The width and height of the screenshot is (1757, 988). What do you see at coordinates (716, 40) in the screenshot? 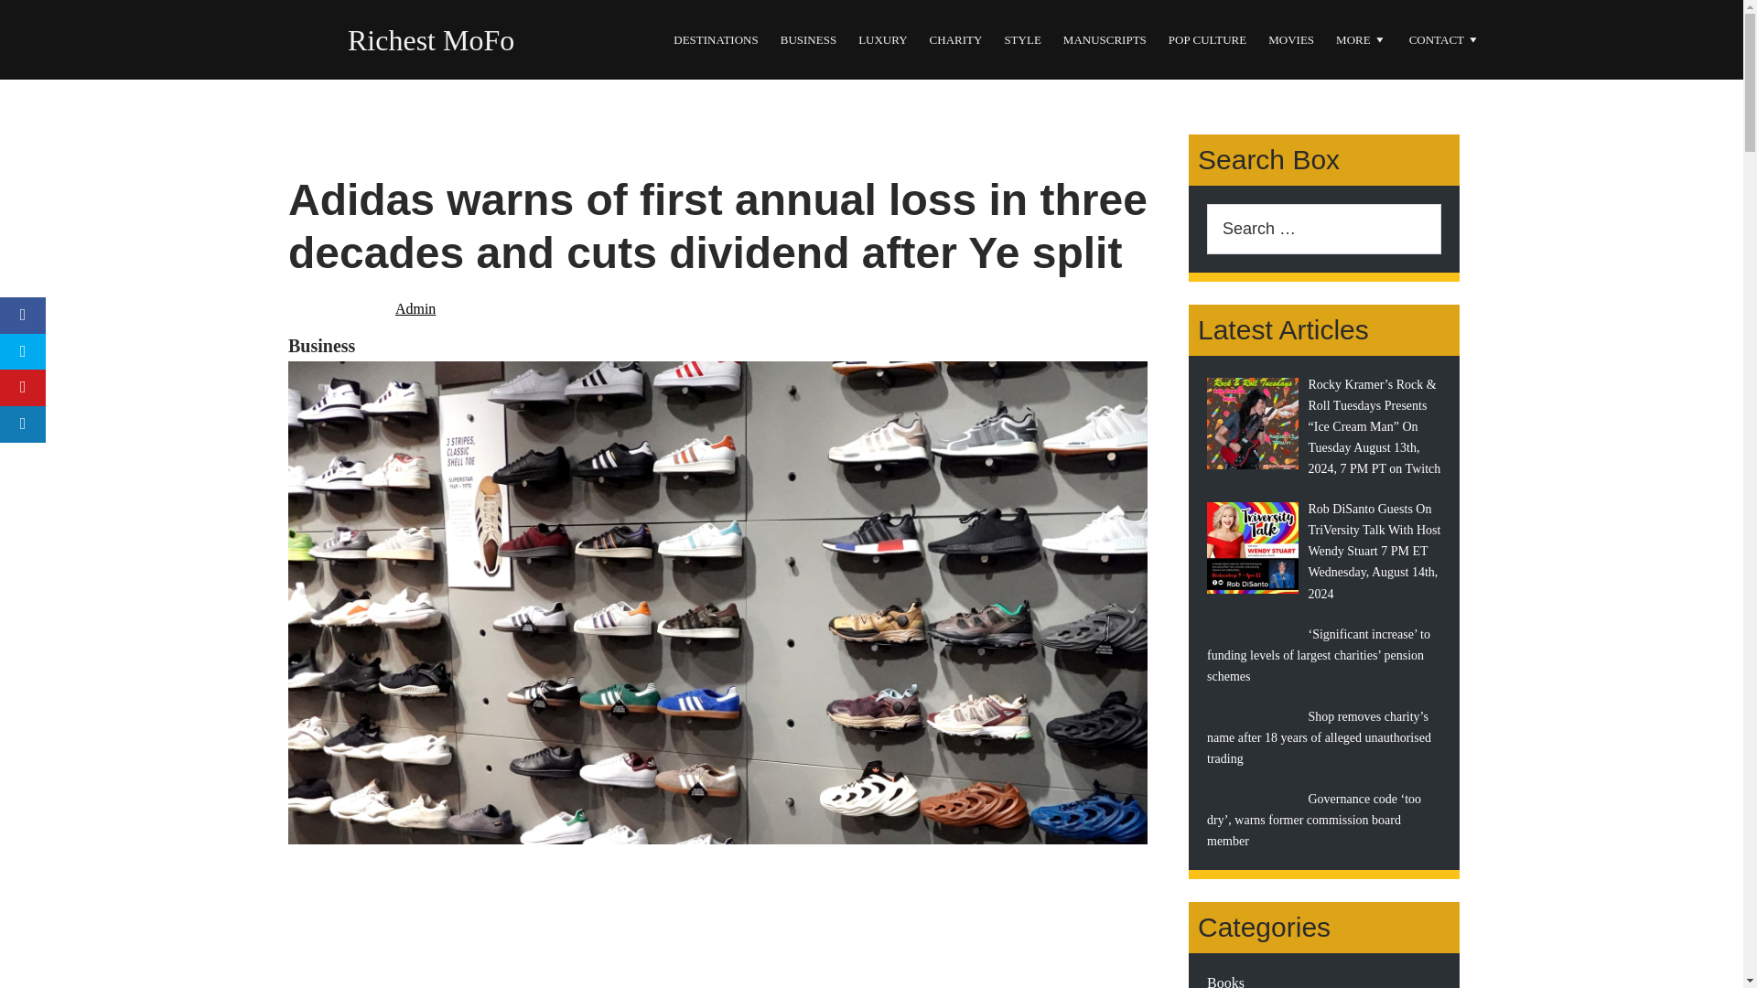
I see `DESTINATIONS` at bounding box center [716, 40].